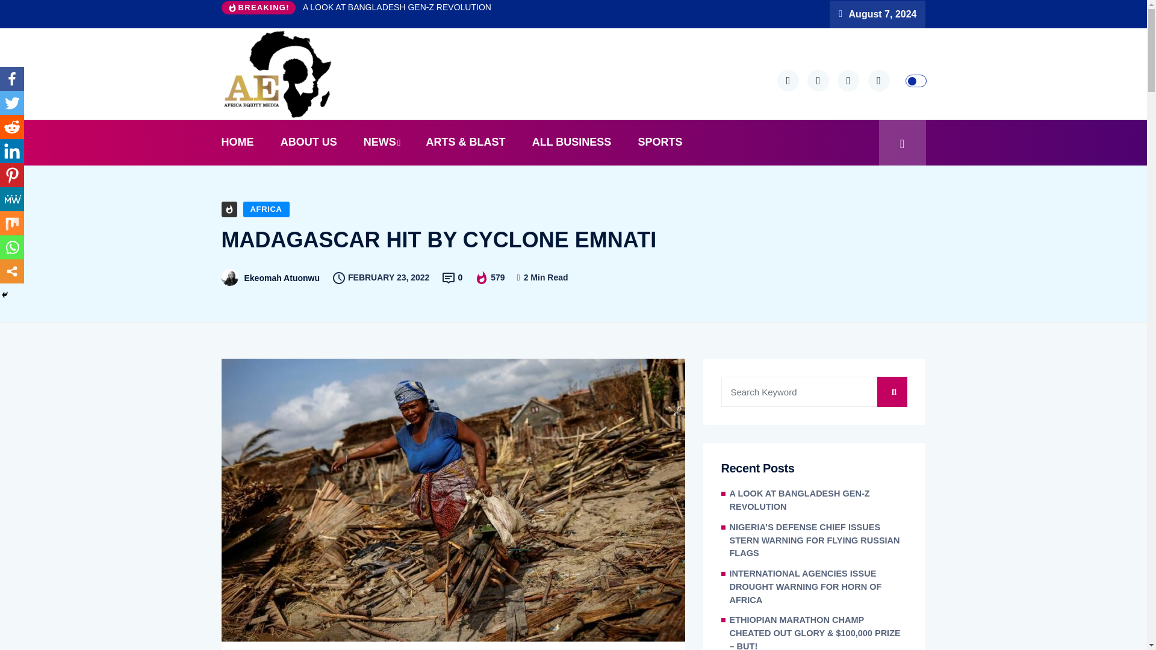  Describe the element at coordinates (12, 223) in the screenshot. I see `Mix` at that location.